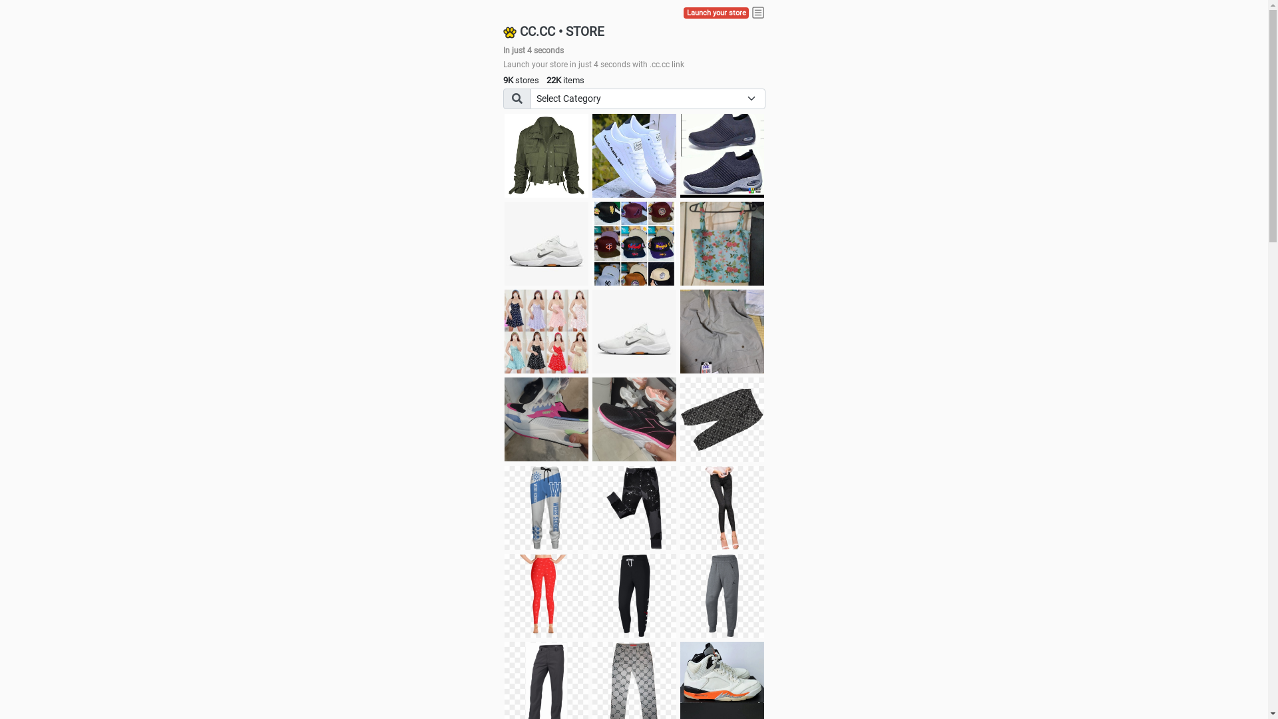 The image size is (1278, 719). I want to click on shoes for boys, so click(722, 156).